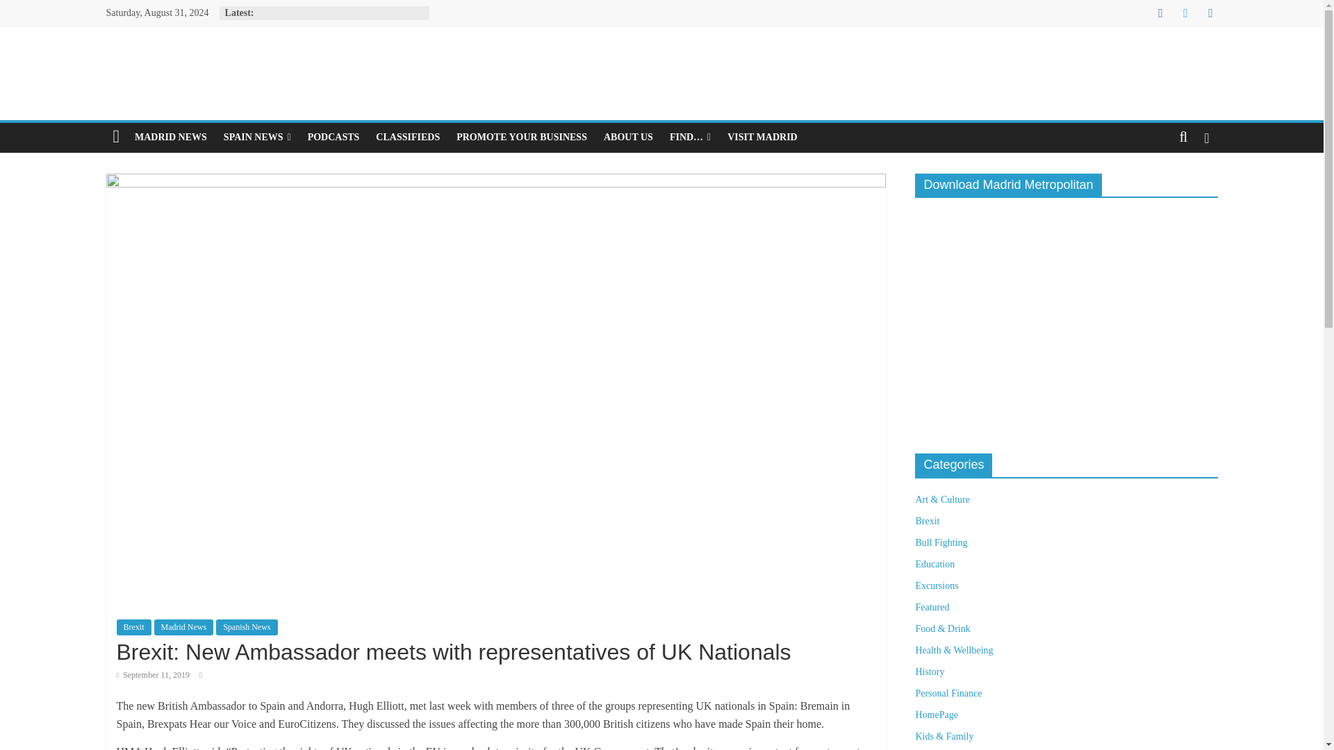 The width and height of the screenshot is (1334, 750). I want to click on PROMOTE YOUR BUSINESS, so click(521, 137).